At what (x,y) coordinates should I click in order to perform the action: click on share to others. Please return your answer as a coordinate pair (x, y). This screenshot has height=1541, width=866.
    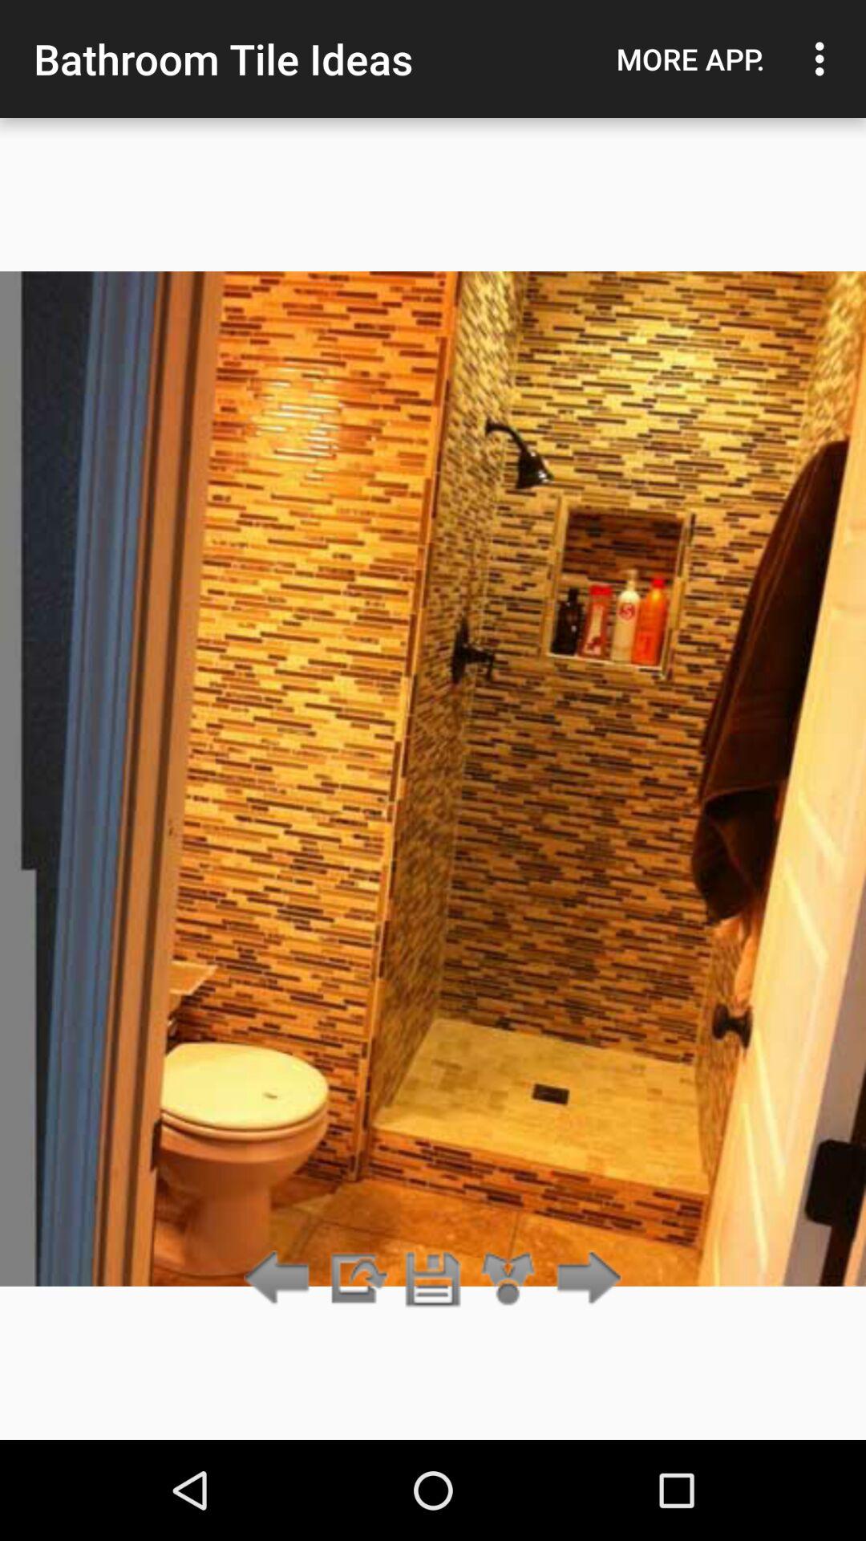
    Looking at the image, I should click on (508, 1279).